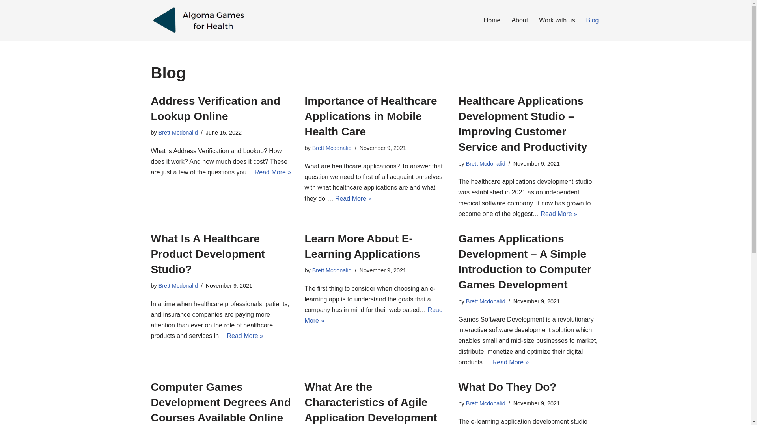 The width and height of the screenshot is (757, 425). Describe the element at coordinates (332, 270) in the screenshot. I see `Brett Mcdonalid` at that location.